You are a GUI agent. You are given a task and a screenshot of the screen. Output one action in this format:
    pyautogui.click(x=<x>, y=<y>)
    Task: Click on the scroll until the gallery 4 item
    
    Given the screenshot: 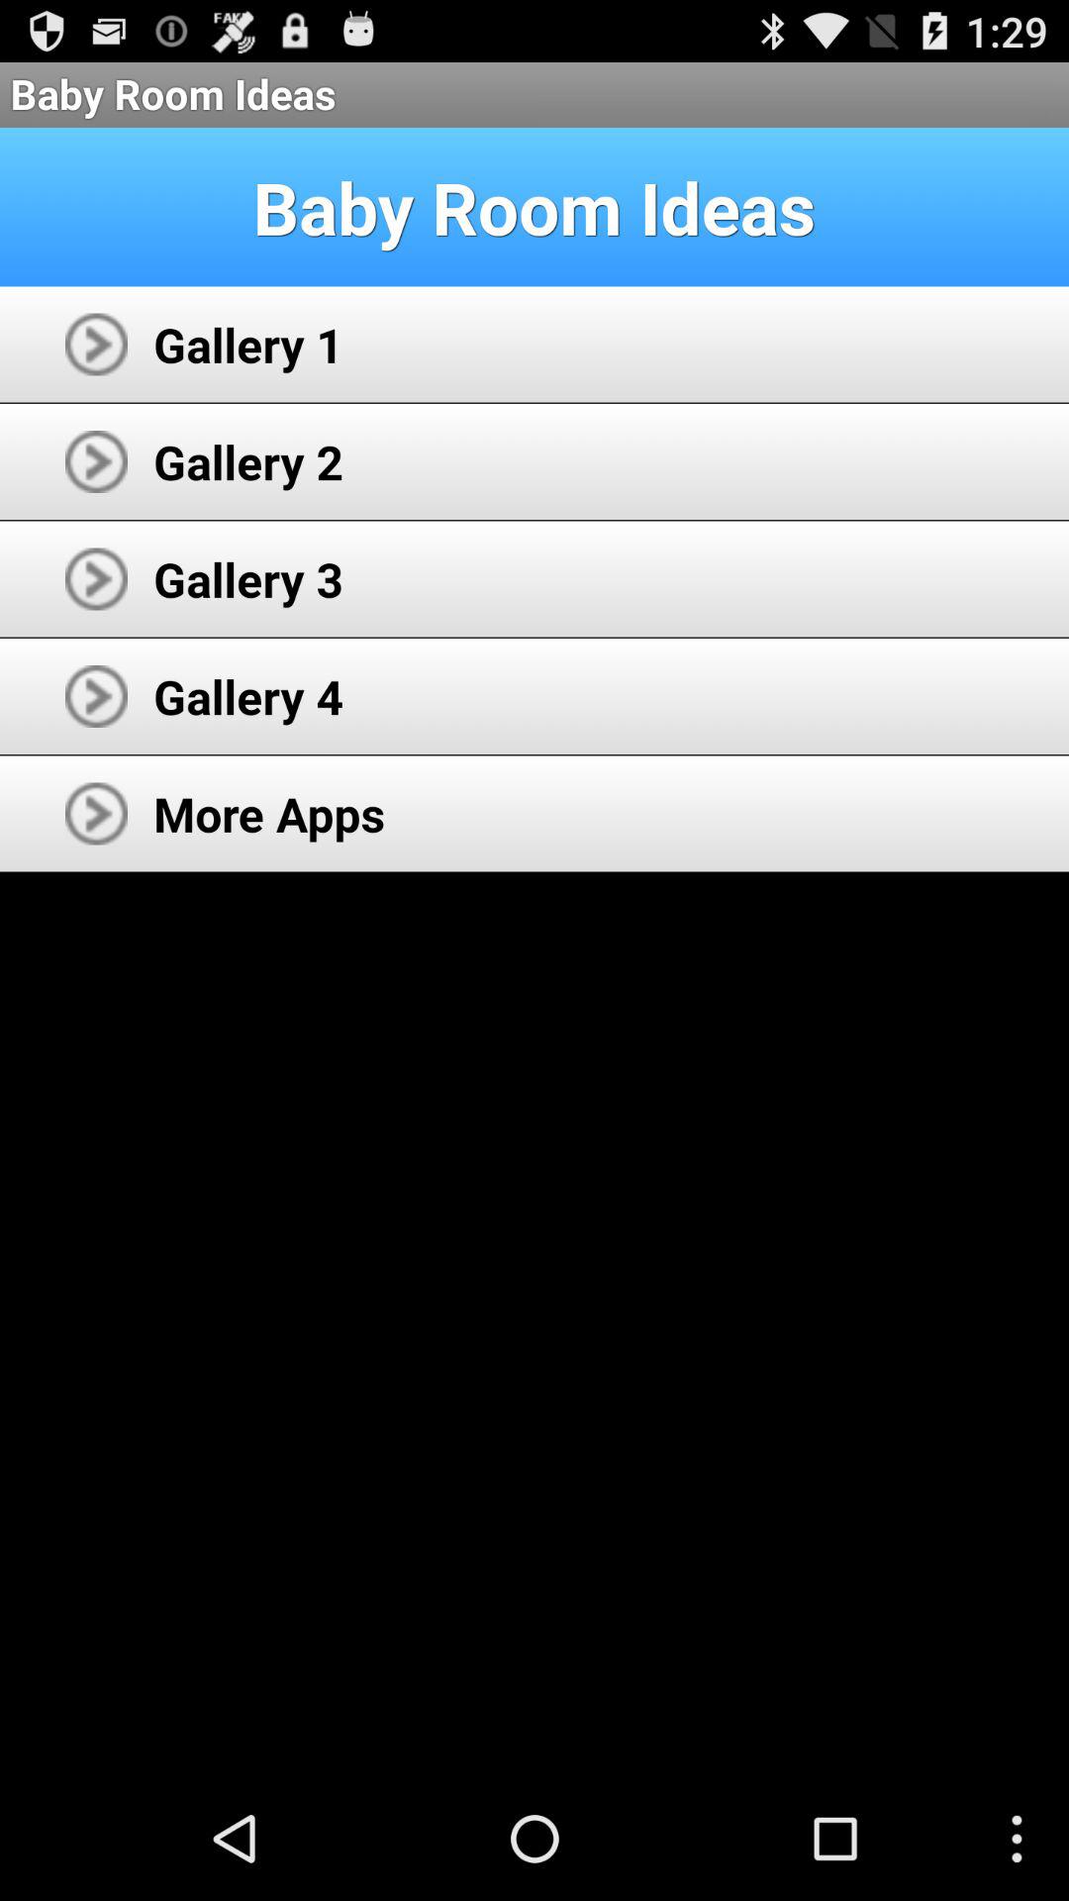 What is the action you would take?
    pyautogui.click(x=248, y=696)
    